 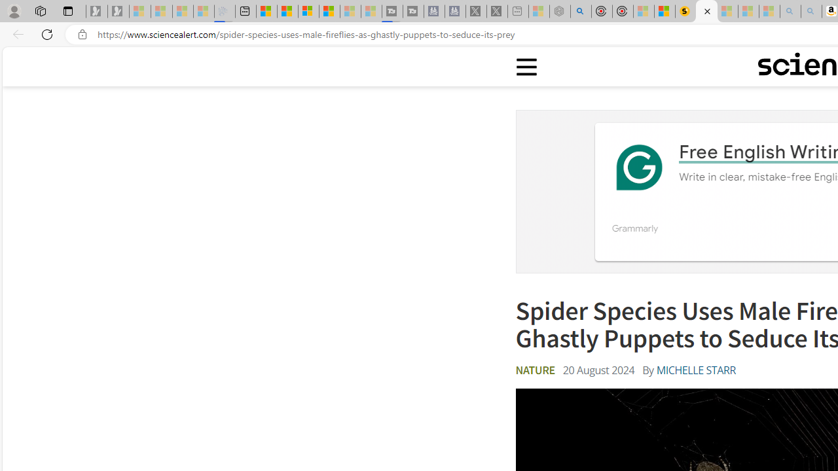 What do you see at coordinates (535, 370) in the screenshot?
I see `NATURE` at bounding box center [535, 370].